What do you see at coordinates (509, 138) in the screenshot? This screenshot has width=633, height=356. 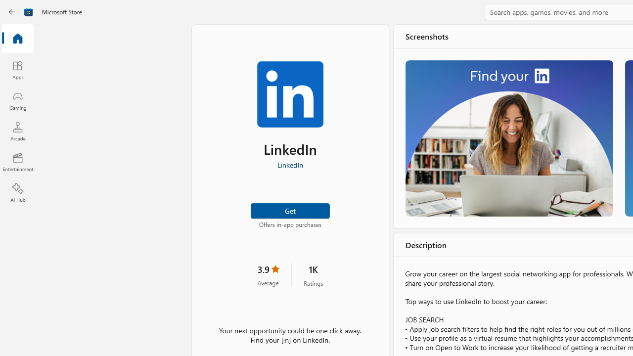 I see `Screenshot 1` at bounding box center [509, 138].